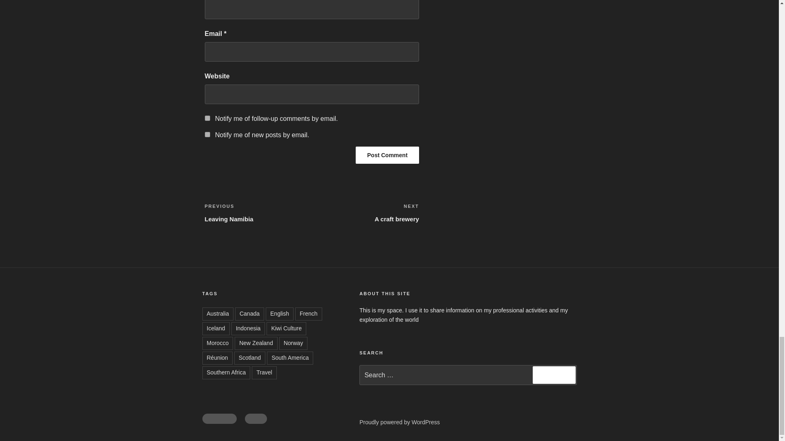 This screenshot has width=785, height=441. I want to click on Post Comment, so click(258, 212).